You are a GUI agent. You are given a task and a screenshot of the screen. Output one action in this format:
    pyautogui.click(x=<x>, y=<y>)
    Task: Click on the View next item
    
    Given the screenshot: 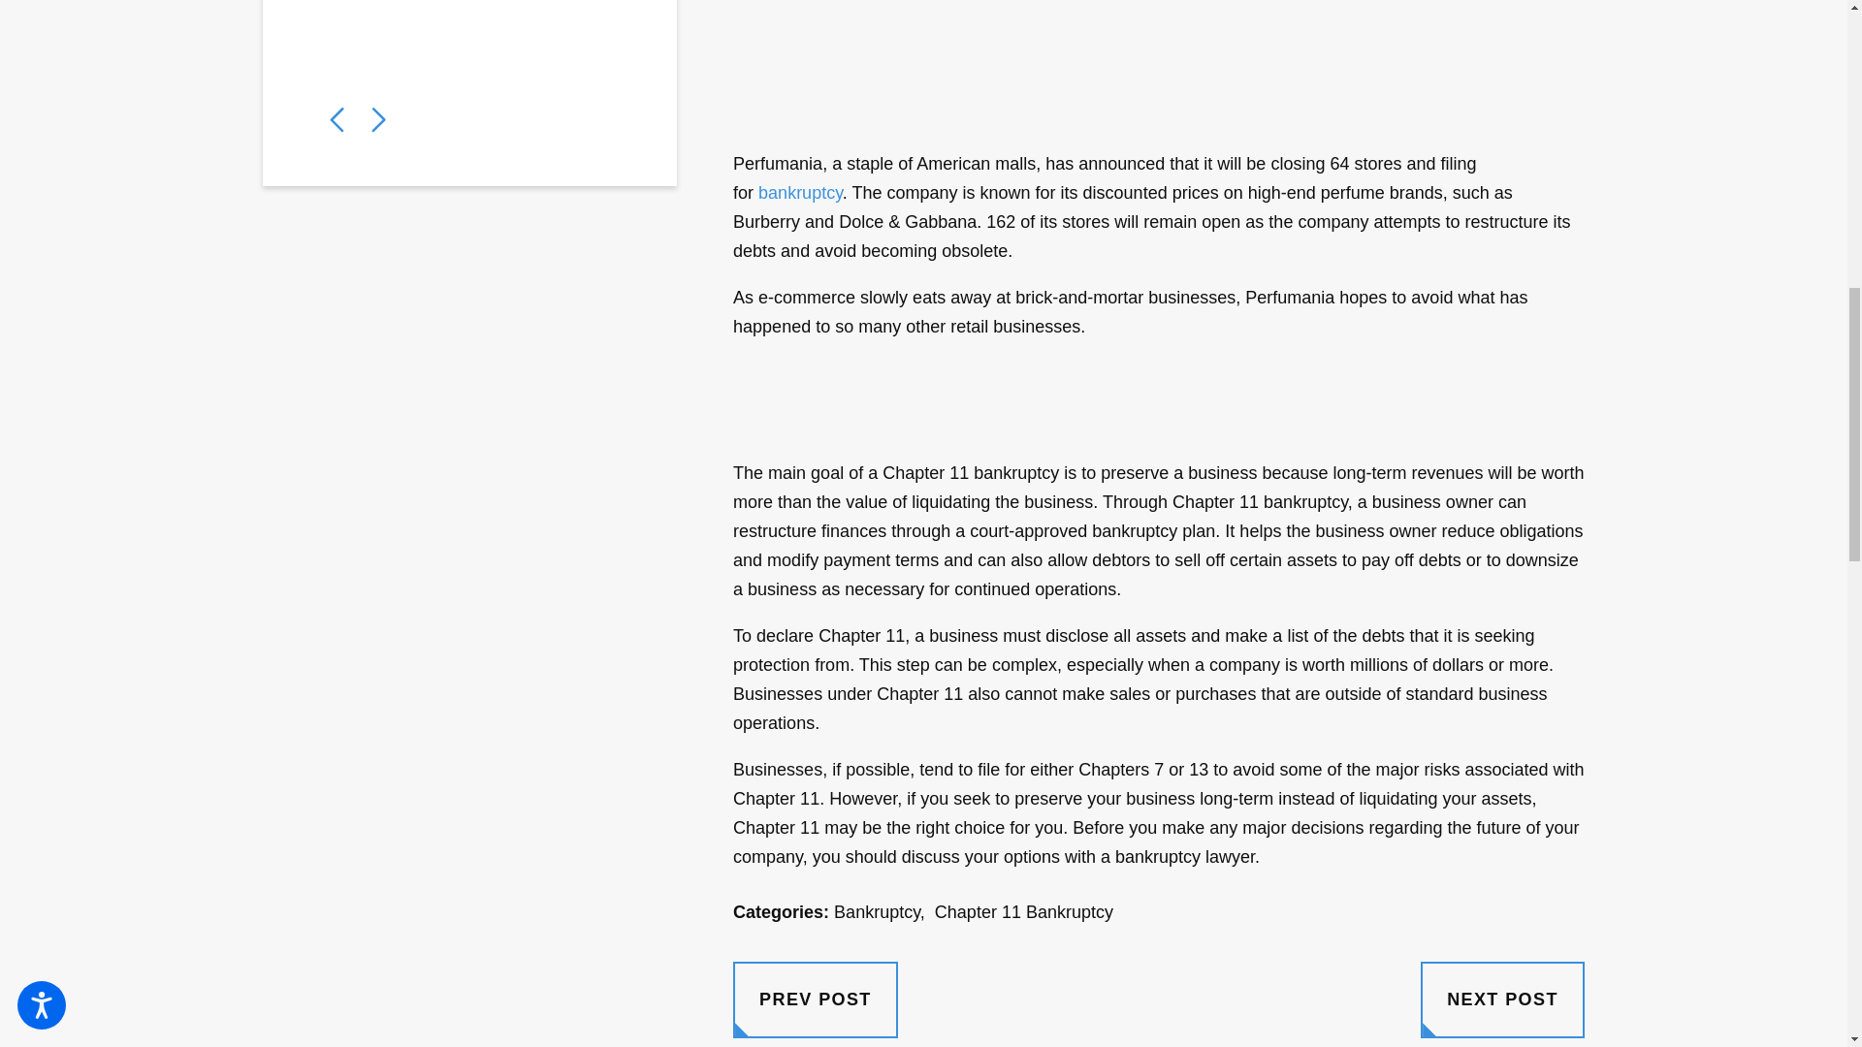 What is the action you would take?
    pyautogui.click(x=378, y=120)
    